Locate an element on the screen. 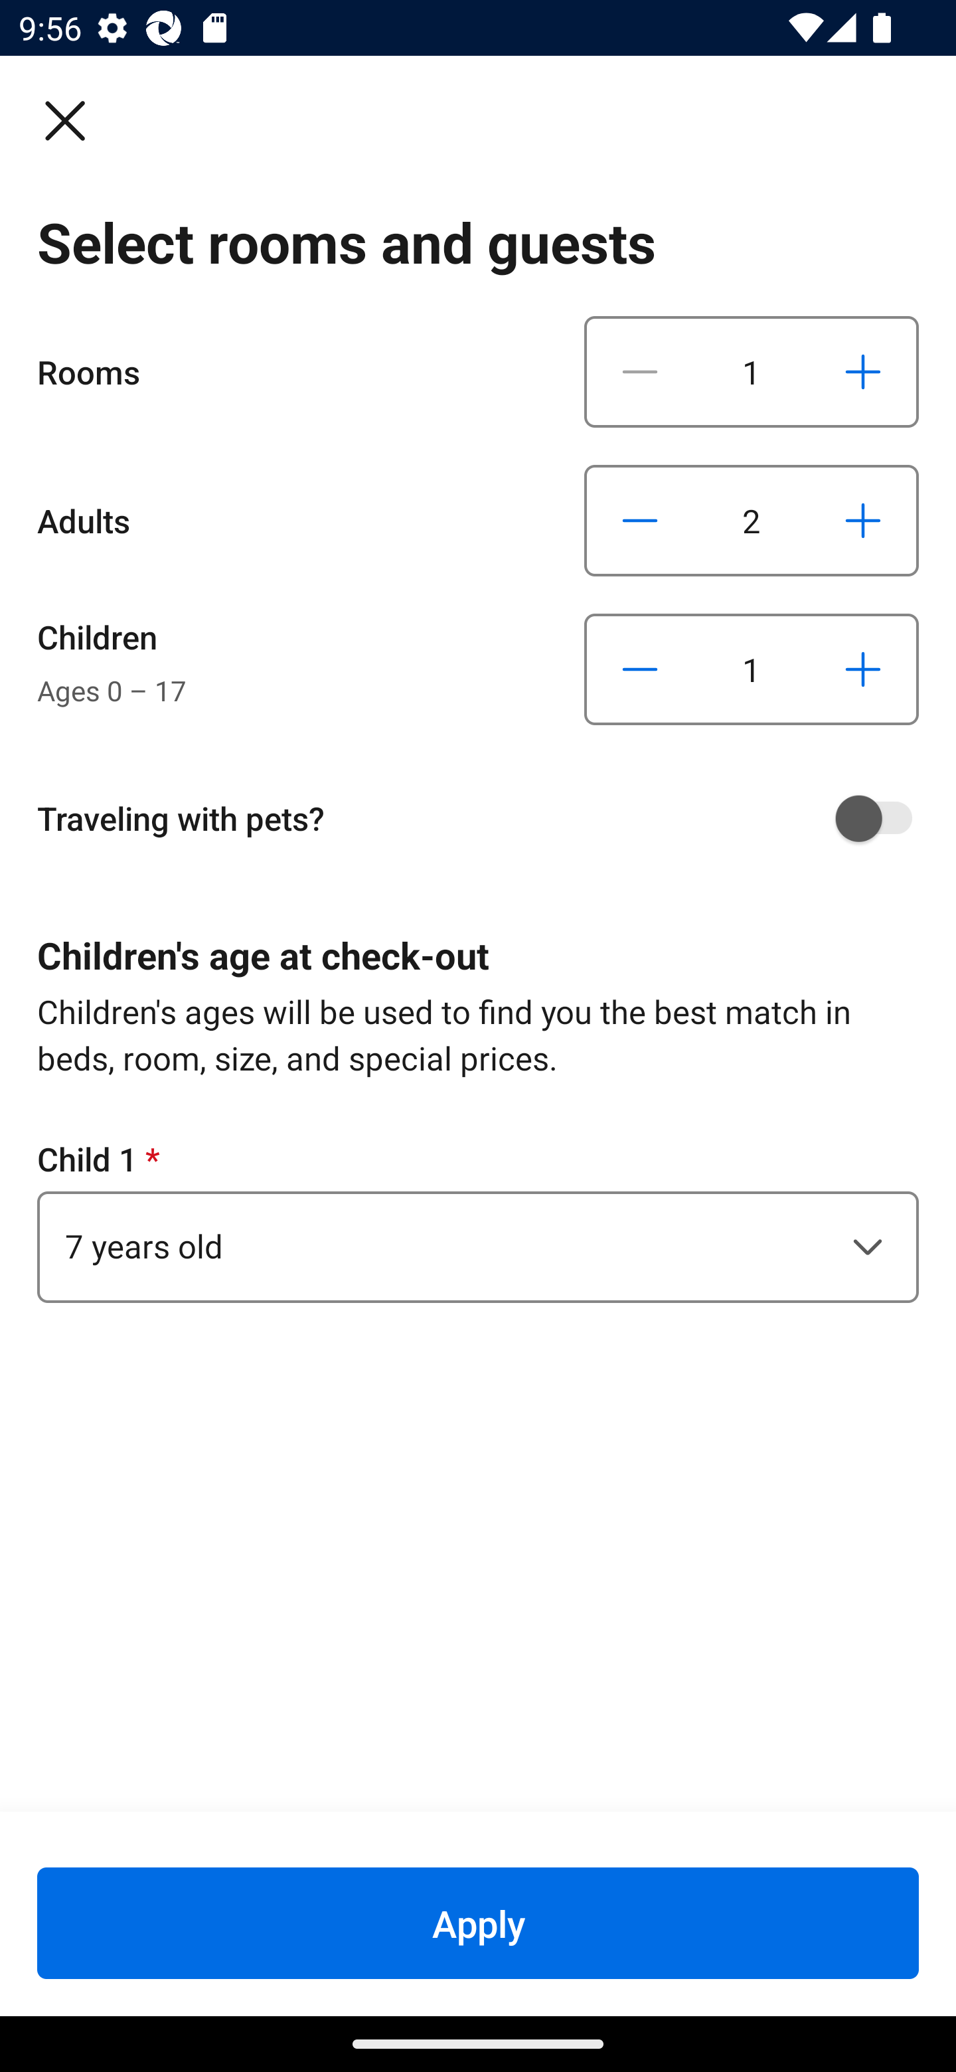 The width and height of the screenshot is (956, 2072). Increase is located at coordinates (862, 372).